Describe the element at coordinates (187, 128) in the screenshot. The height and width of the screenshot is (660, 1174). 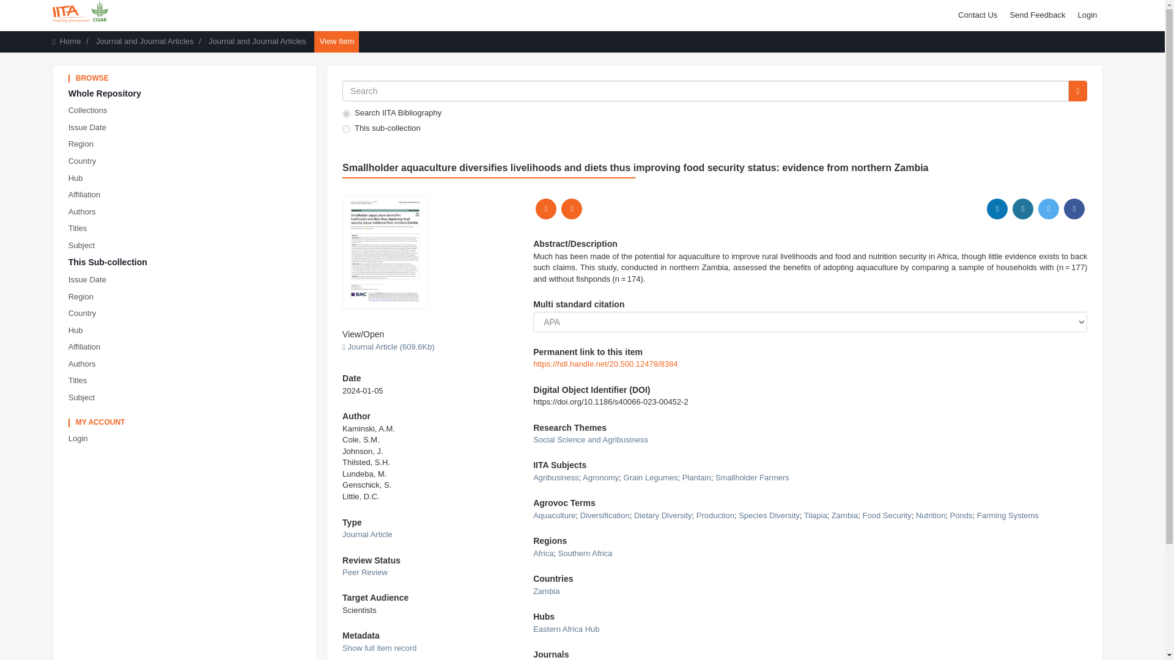
I see `Issue Date` at that location.